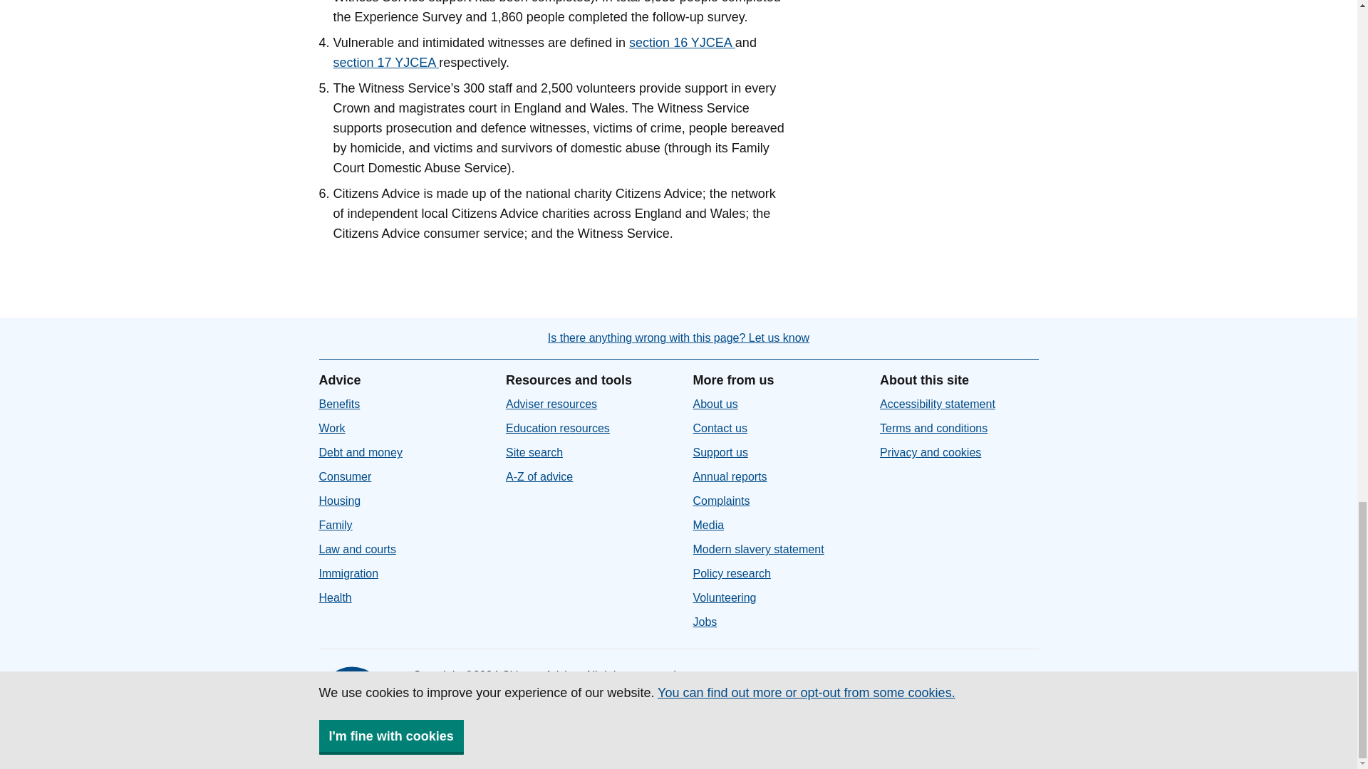 The image size is (1368, 769). What do you see at coordinates (336, 525) in the screenshot?
I see `Family` at bounding box center [336, 525].